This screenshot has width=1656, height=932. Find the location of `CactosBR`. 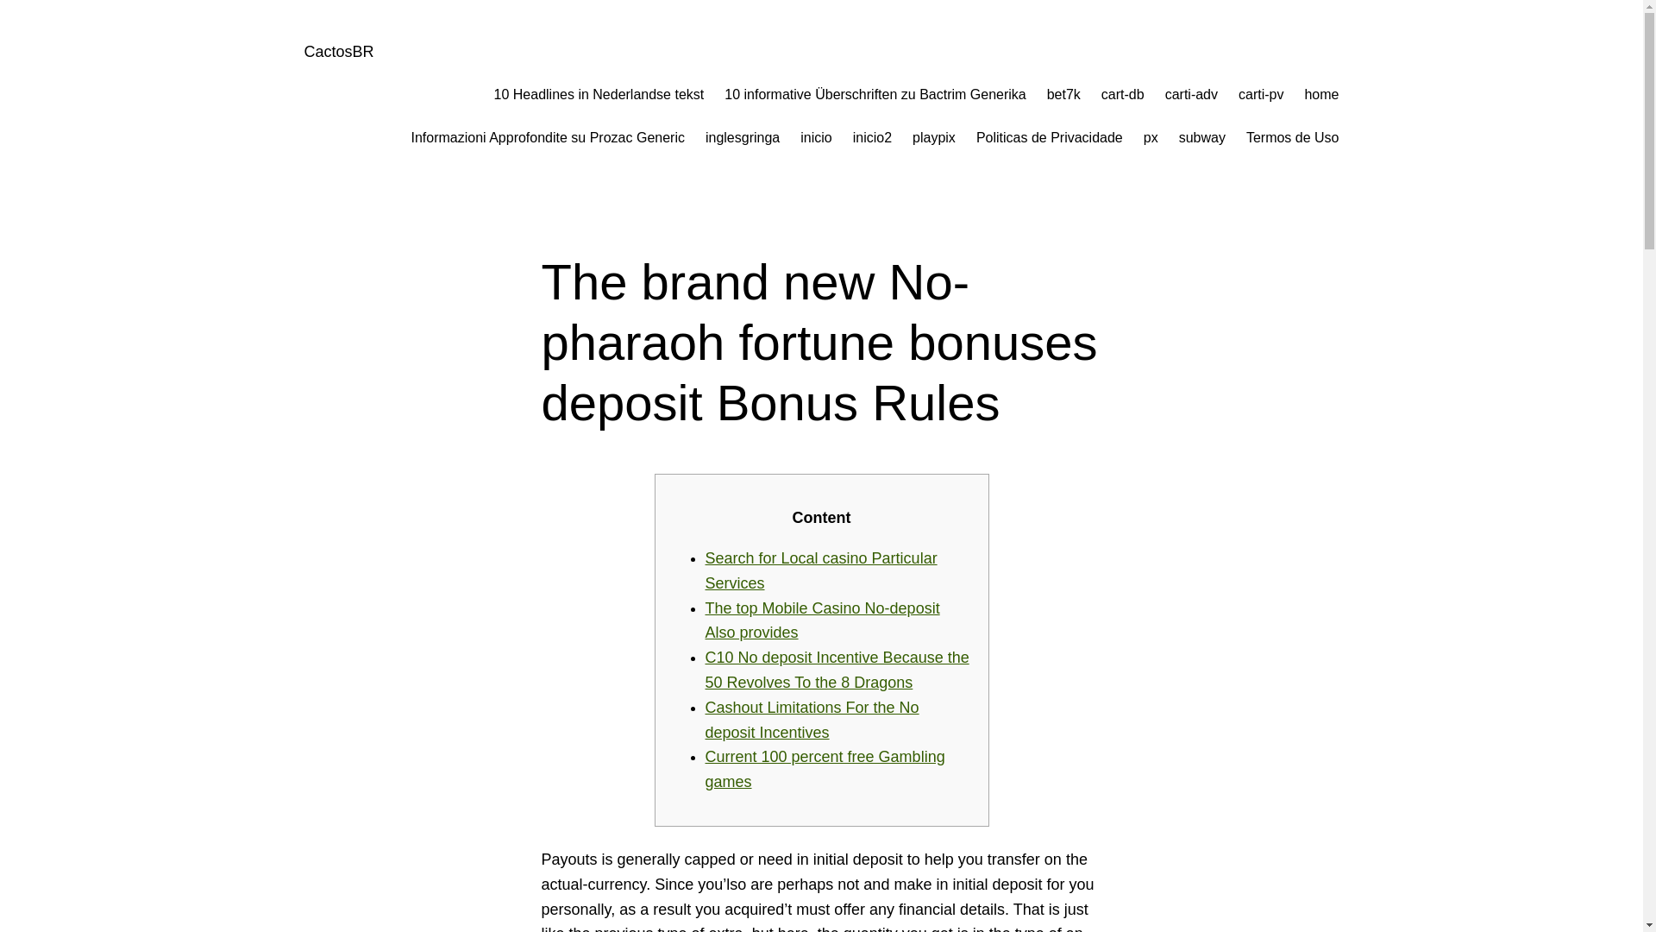

CactosBR is located at coordinates (338, 52).